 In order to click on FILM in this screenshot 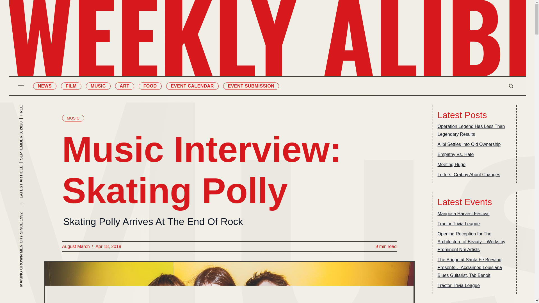, I will do `click(71, 86)`.